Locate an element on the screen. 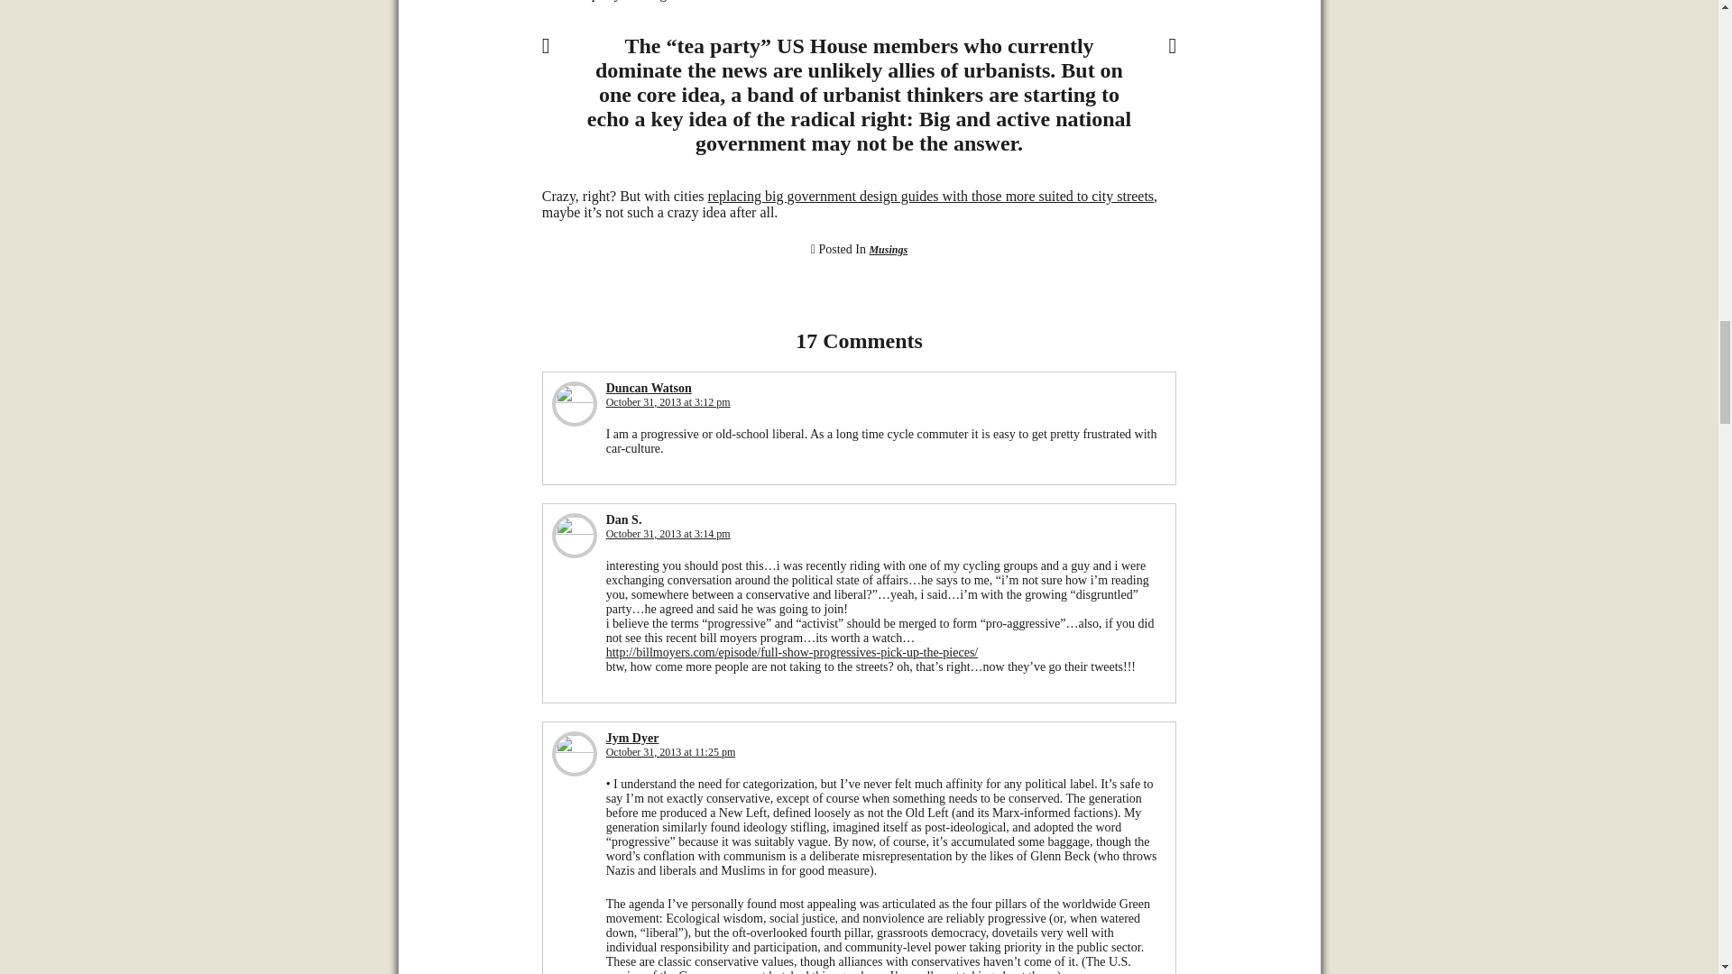  Duncan Watson is located at coordinates (649, 388).